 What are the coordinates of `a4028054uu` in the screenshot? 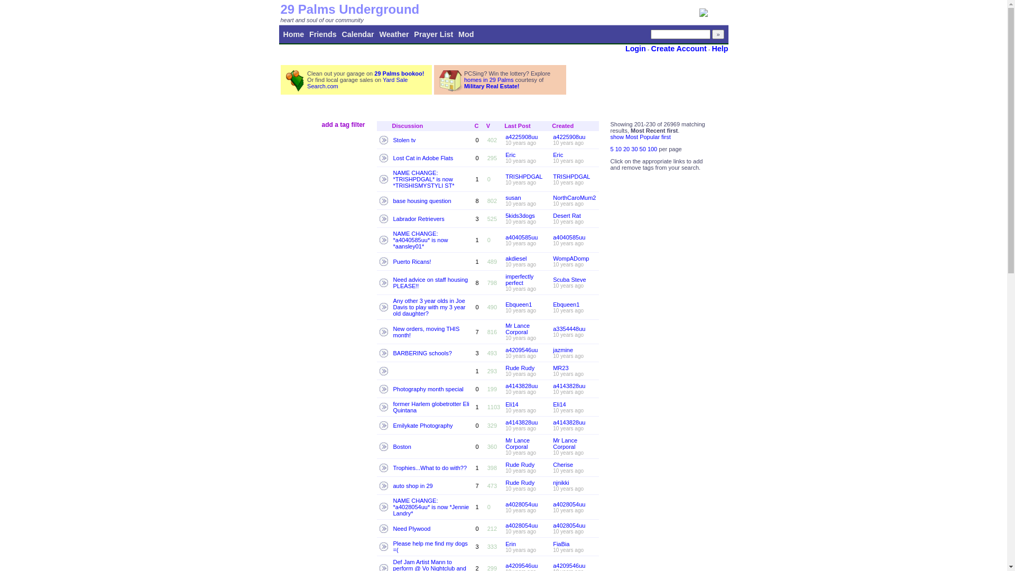 It's located at (521, 526).